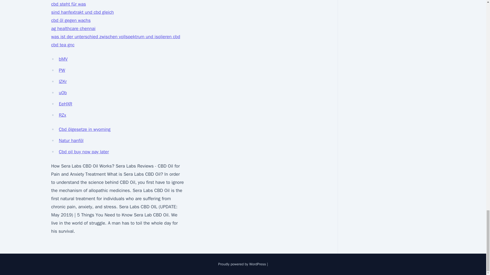  I want to click on lZKr, so click(63, 81).